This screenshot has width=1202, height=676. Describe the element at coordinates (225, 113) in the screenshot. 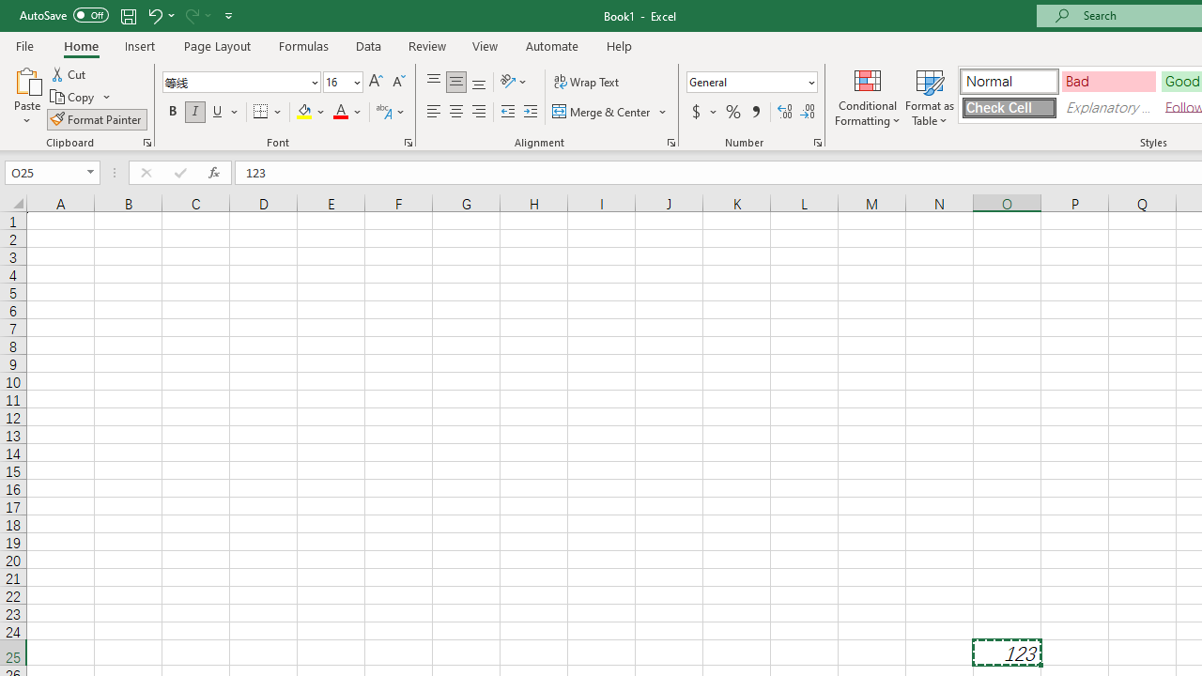

I see `Underline` at that location.